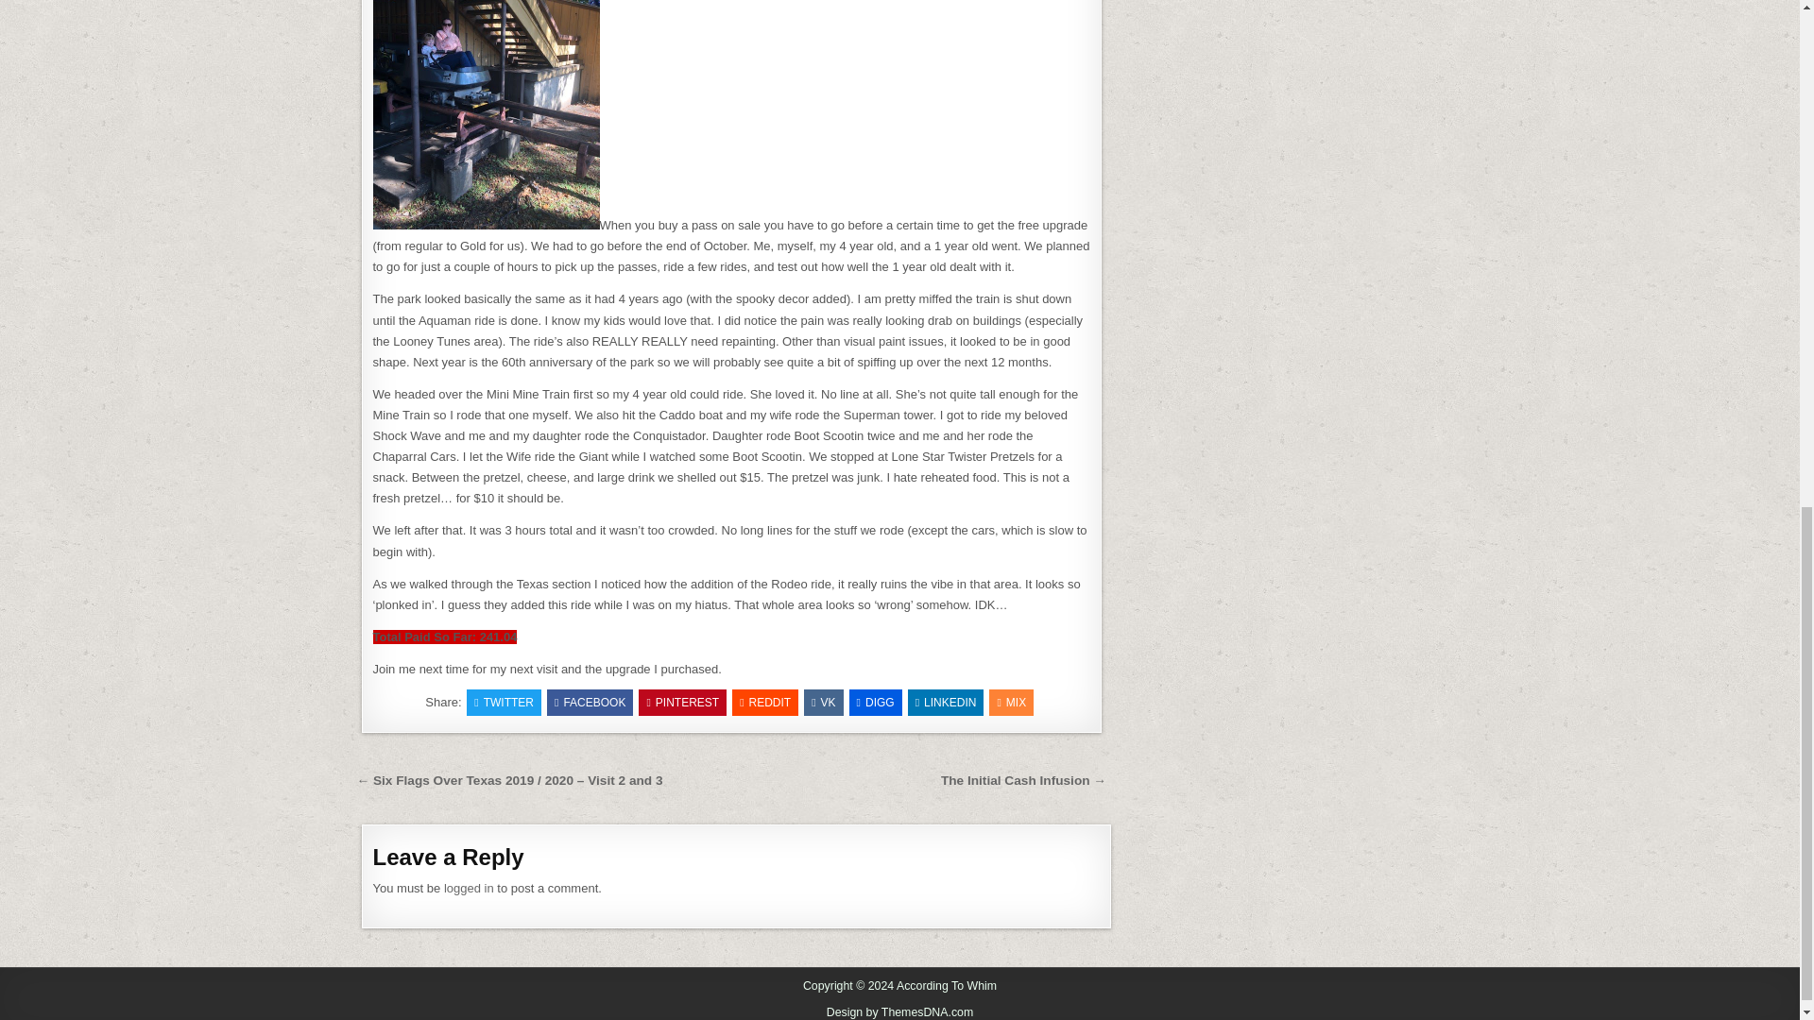 This screenshot has height=1020, width=1814. What do you see at coordinates (590, 703) in the screenshot?
I see `FACEBOOK` at bounding box center [590, 703].